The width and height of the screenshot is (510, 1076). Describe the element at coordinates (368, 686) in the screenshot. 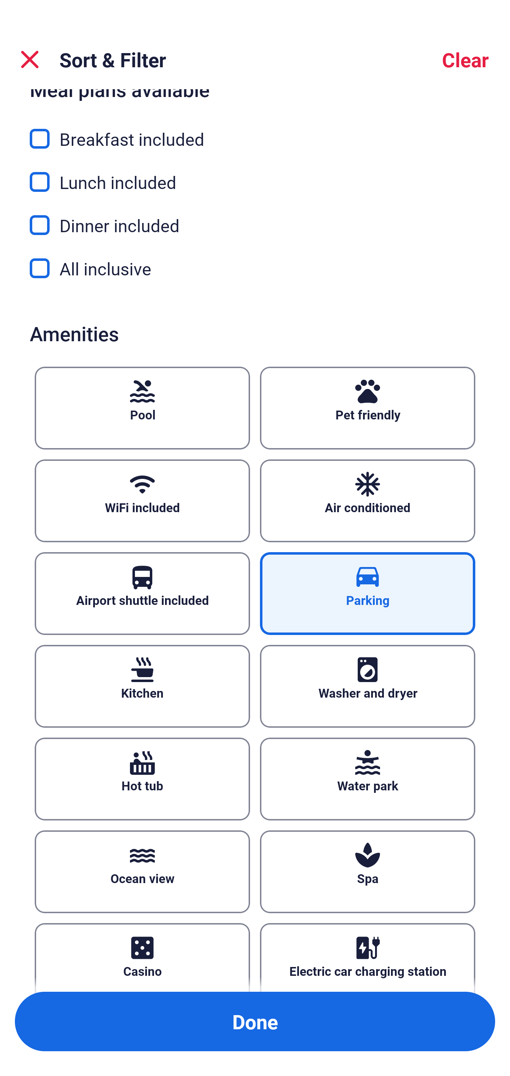

I see `Washer and dryer` at that location.